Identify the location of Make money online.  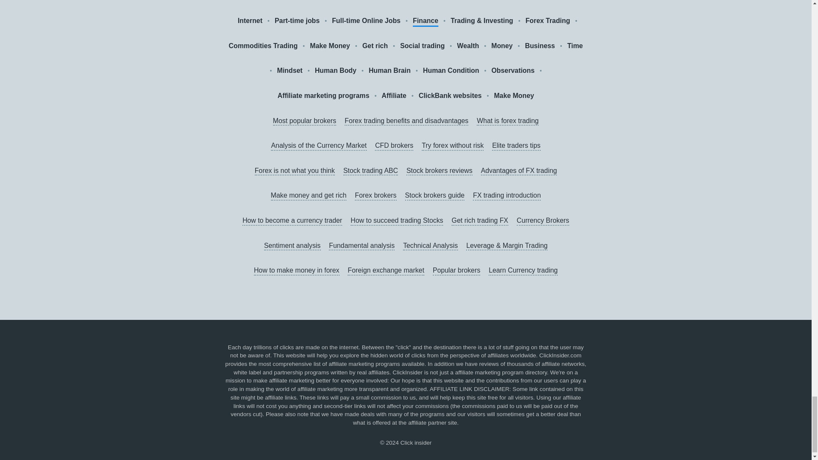
(416, 1).